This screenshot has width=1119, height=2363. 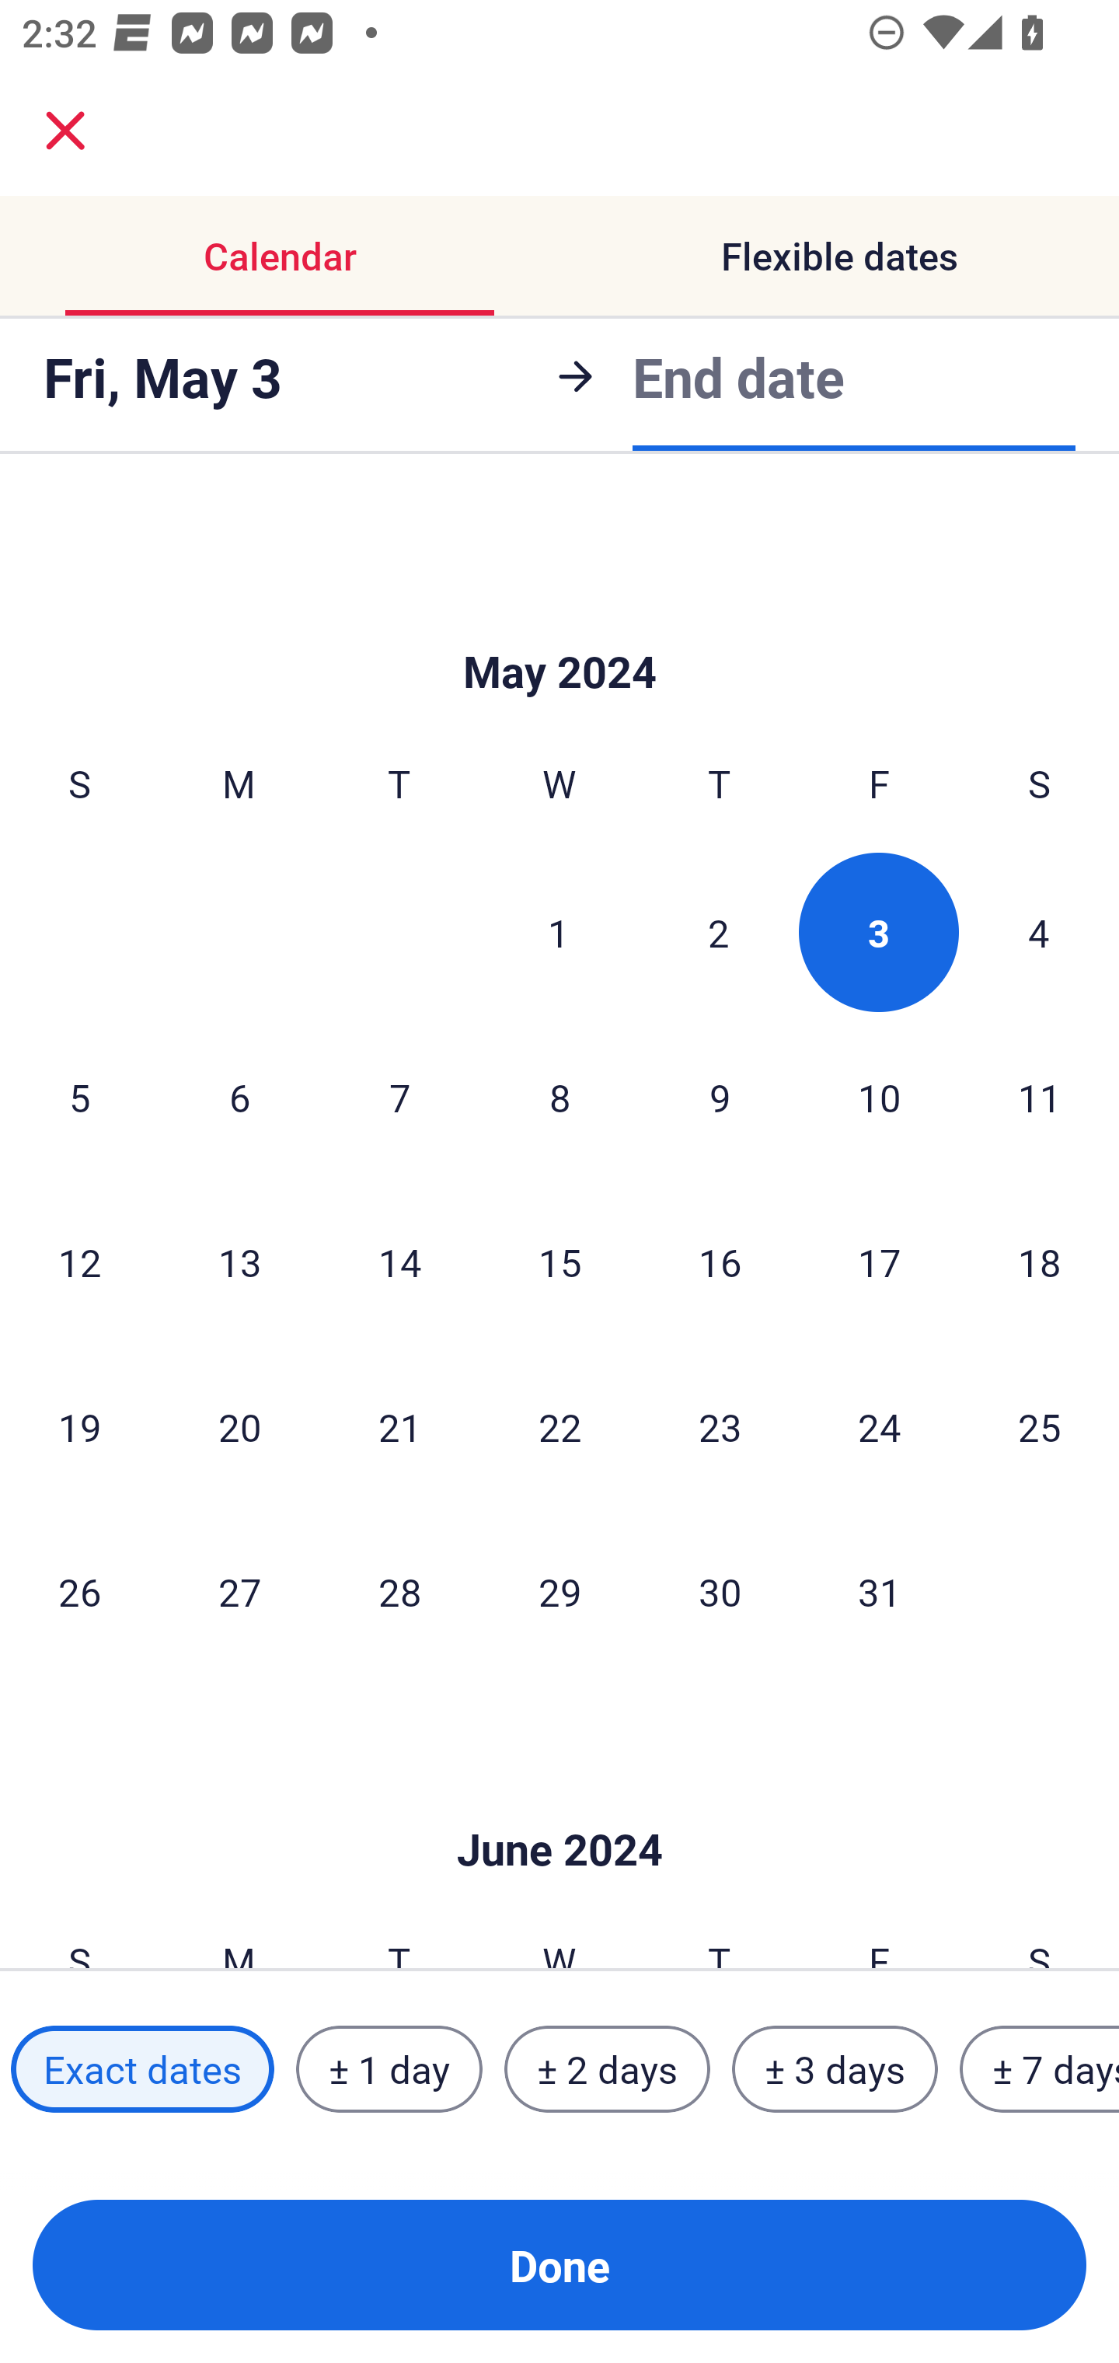 I want to click on 7 Tuesday, May 7, 2024, so click(x=399, y=1098).